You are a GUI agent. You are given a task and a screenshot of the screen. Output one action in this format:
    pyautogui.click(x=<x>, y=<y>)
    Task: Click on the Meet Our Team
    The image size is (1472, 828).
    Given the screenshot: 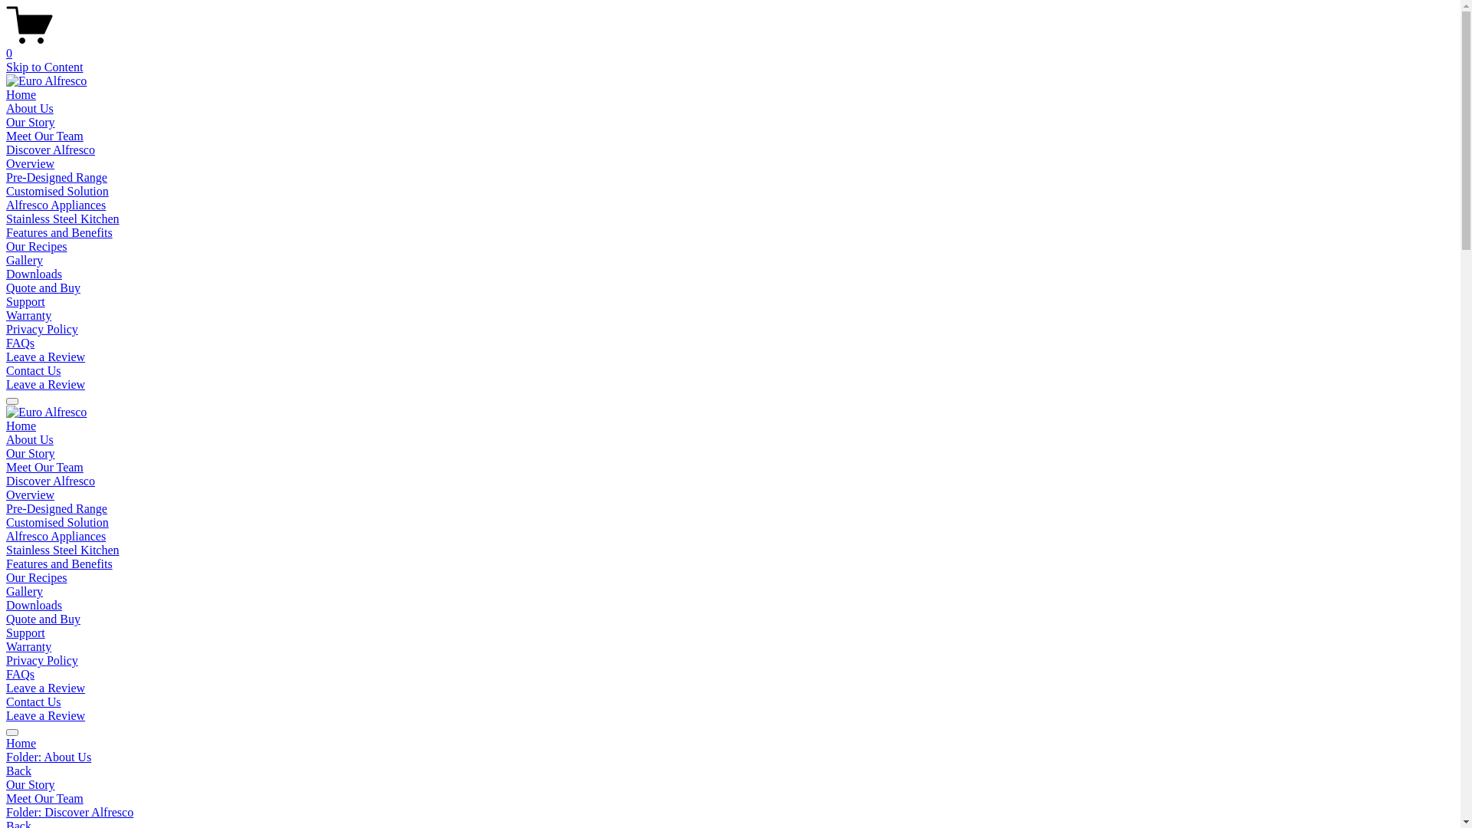 What is the action you would take?
    pyautogui.click(x=44, y=468)
    